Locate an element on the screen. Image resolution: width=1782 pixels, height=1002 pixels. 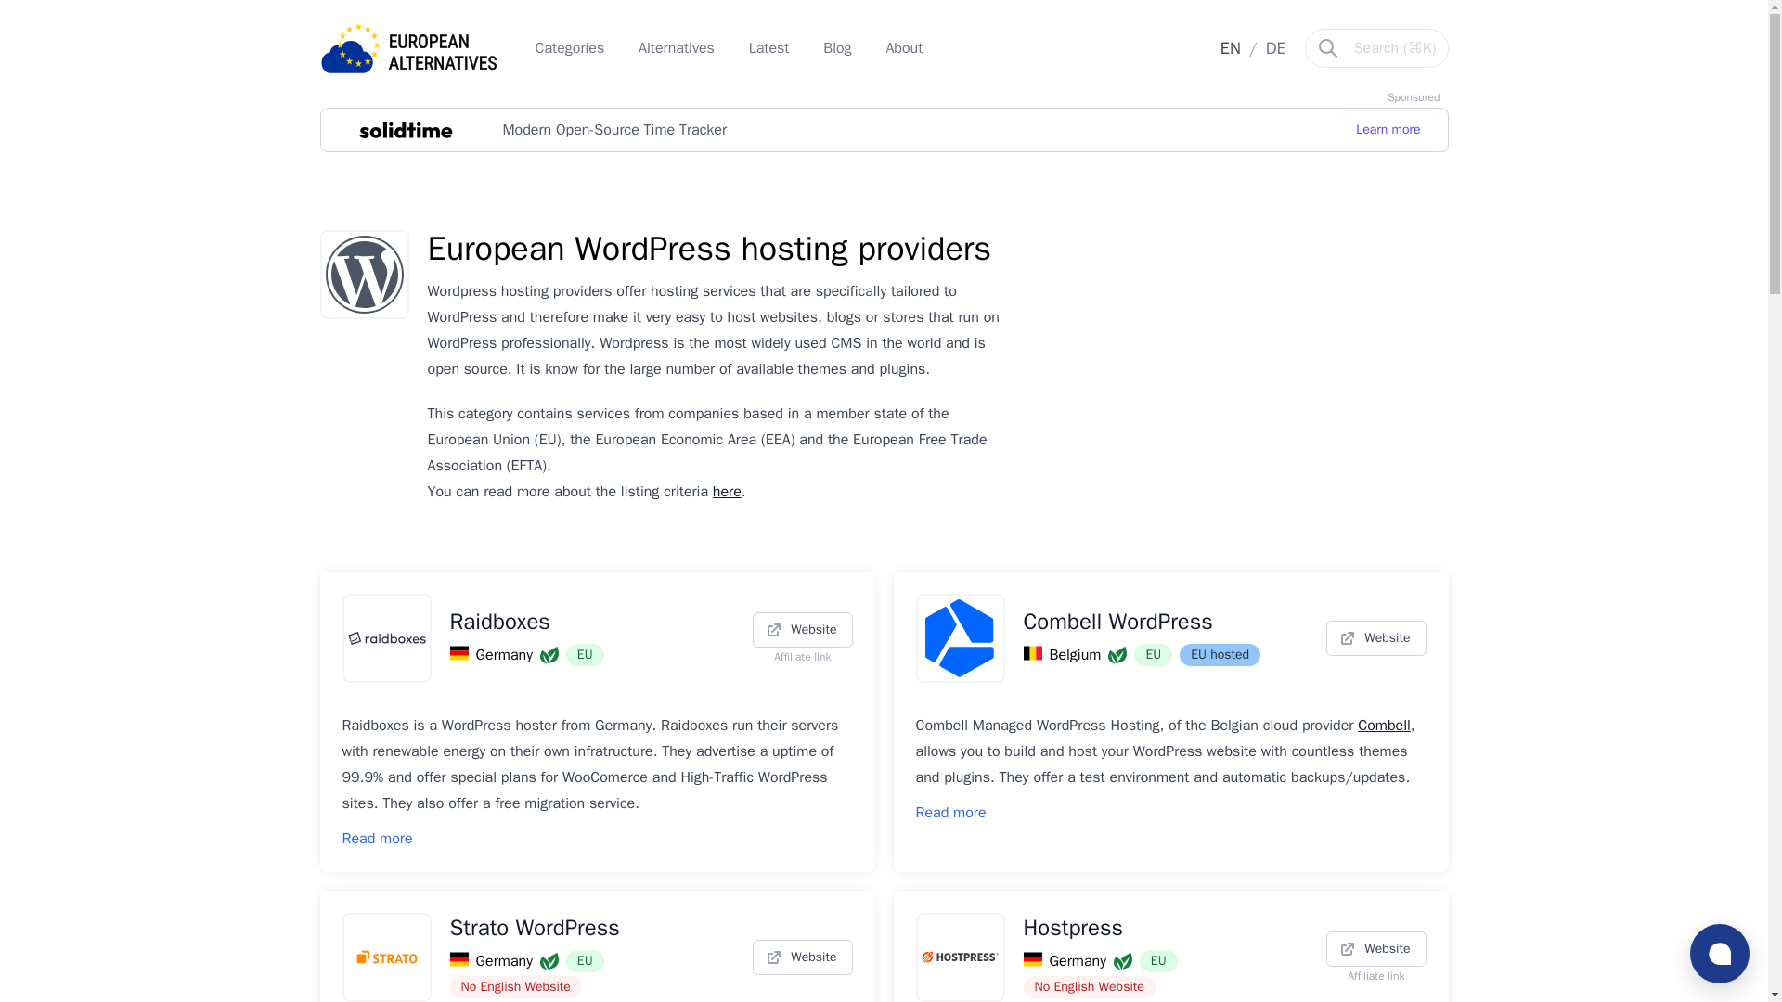
Website is located at coordinates (802, 629).